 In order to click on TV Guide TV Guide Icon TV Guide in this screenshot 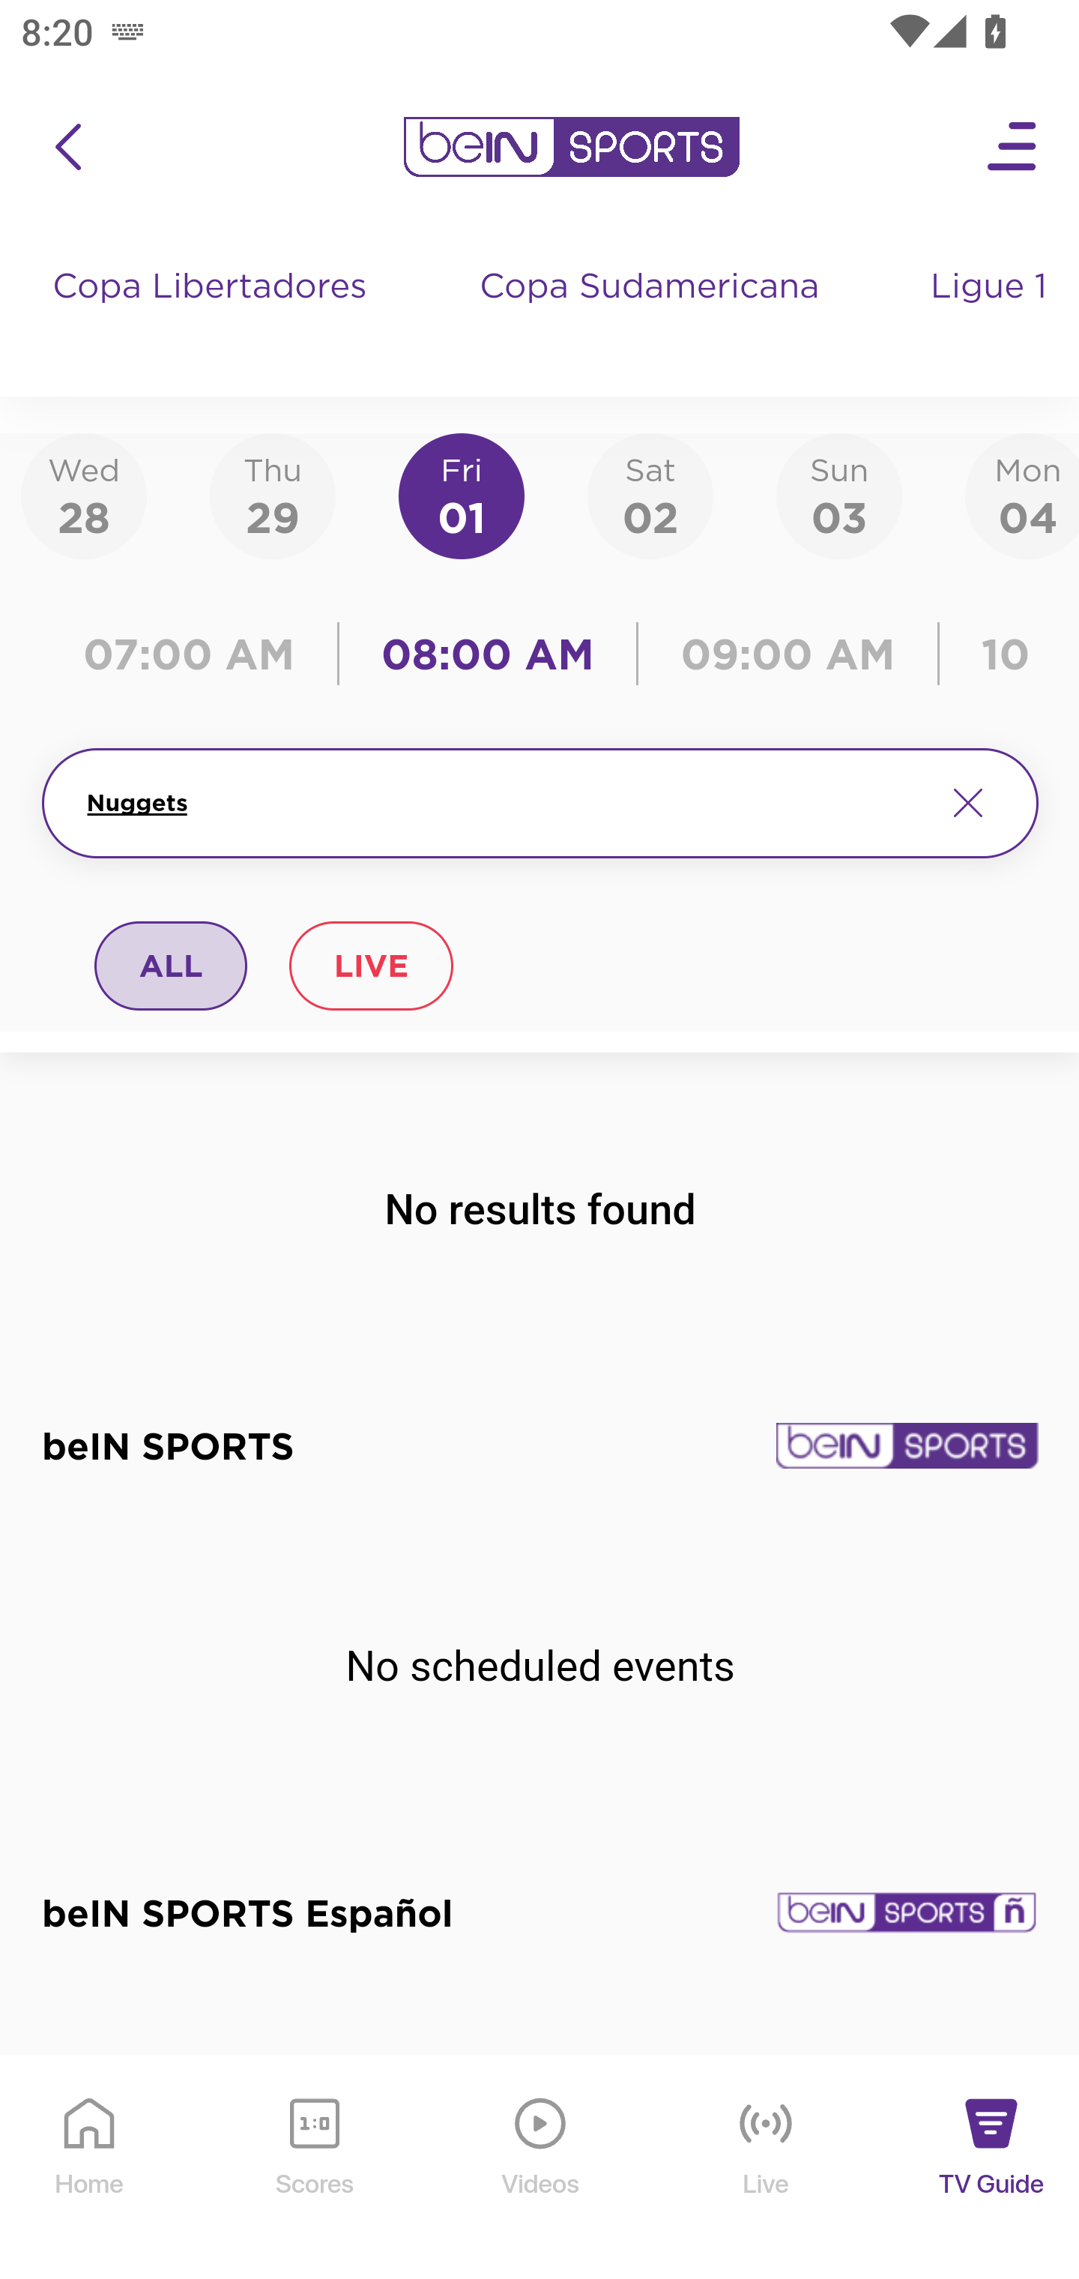, I will do `click(992, 2168)`.